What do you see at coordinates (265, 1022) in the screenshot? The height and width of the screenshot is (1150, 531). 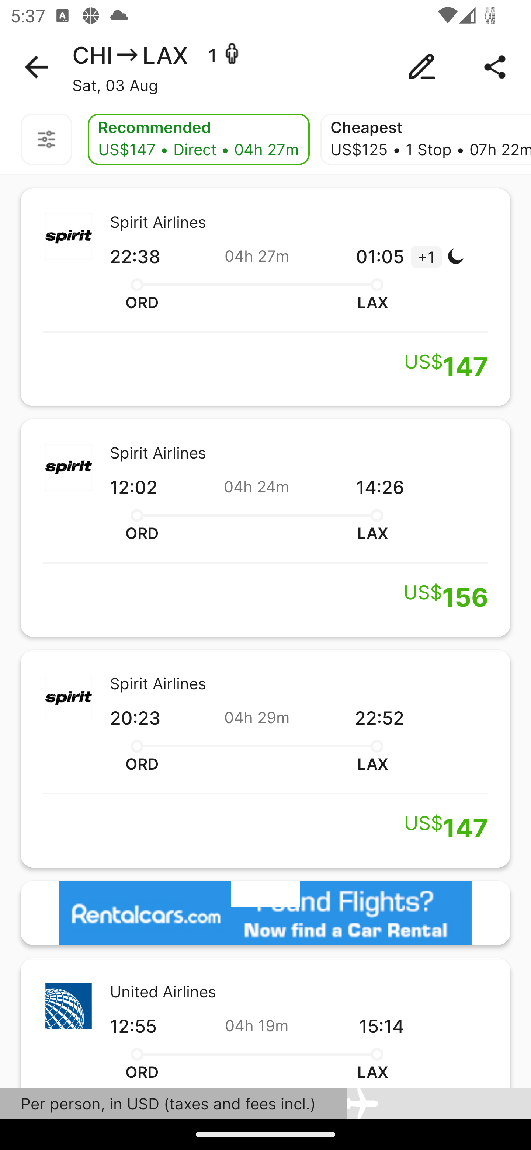 I see `United Airlines 12:55 04h 19m 15:14 ORD LAX` at bounding box center [265, 1022].